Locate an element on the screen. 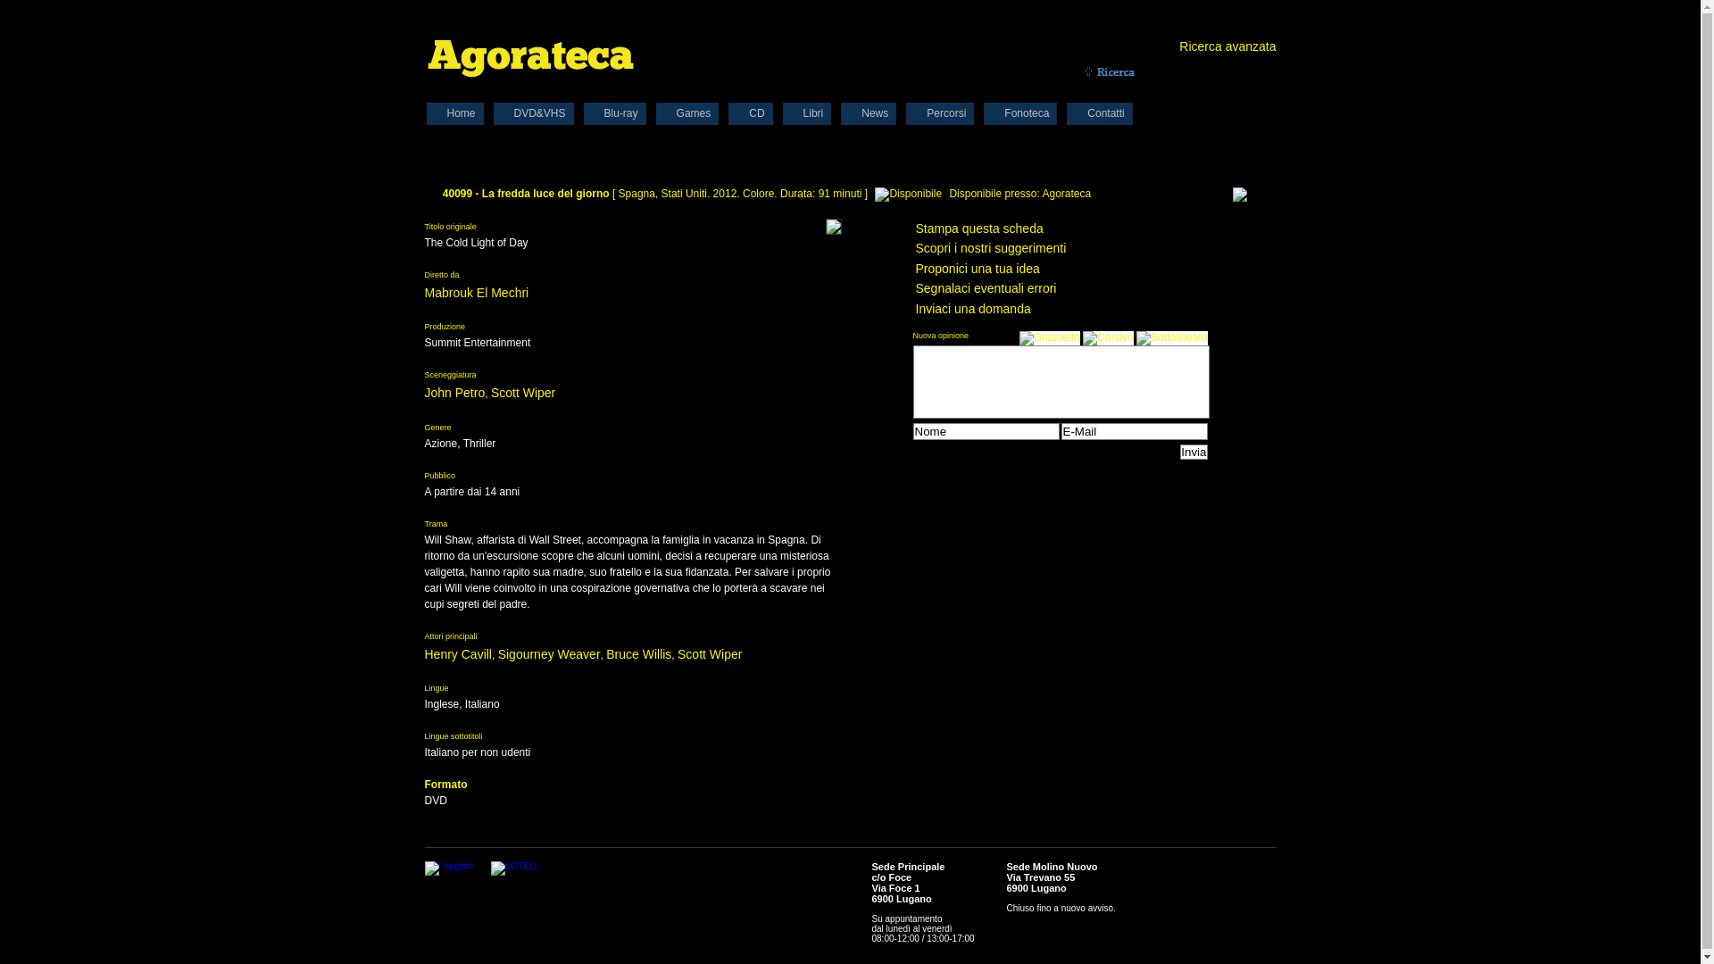 This screenshot has width=1714, height=964. Nome is located at coordinates (986, 432).